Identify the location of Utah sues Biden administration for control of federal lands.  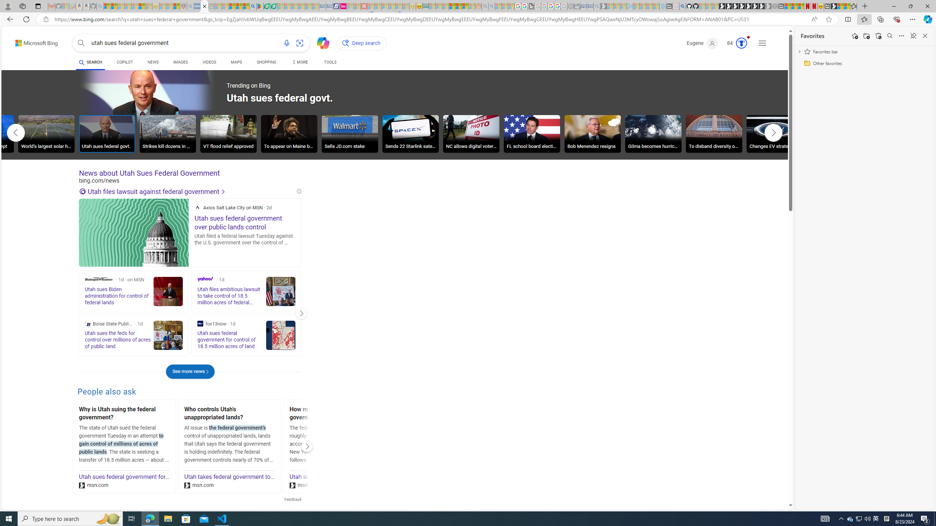
(365, 477).